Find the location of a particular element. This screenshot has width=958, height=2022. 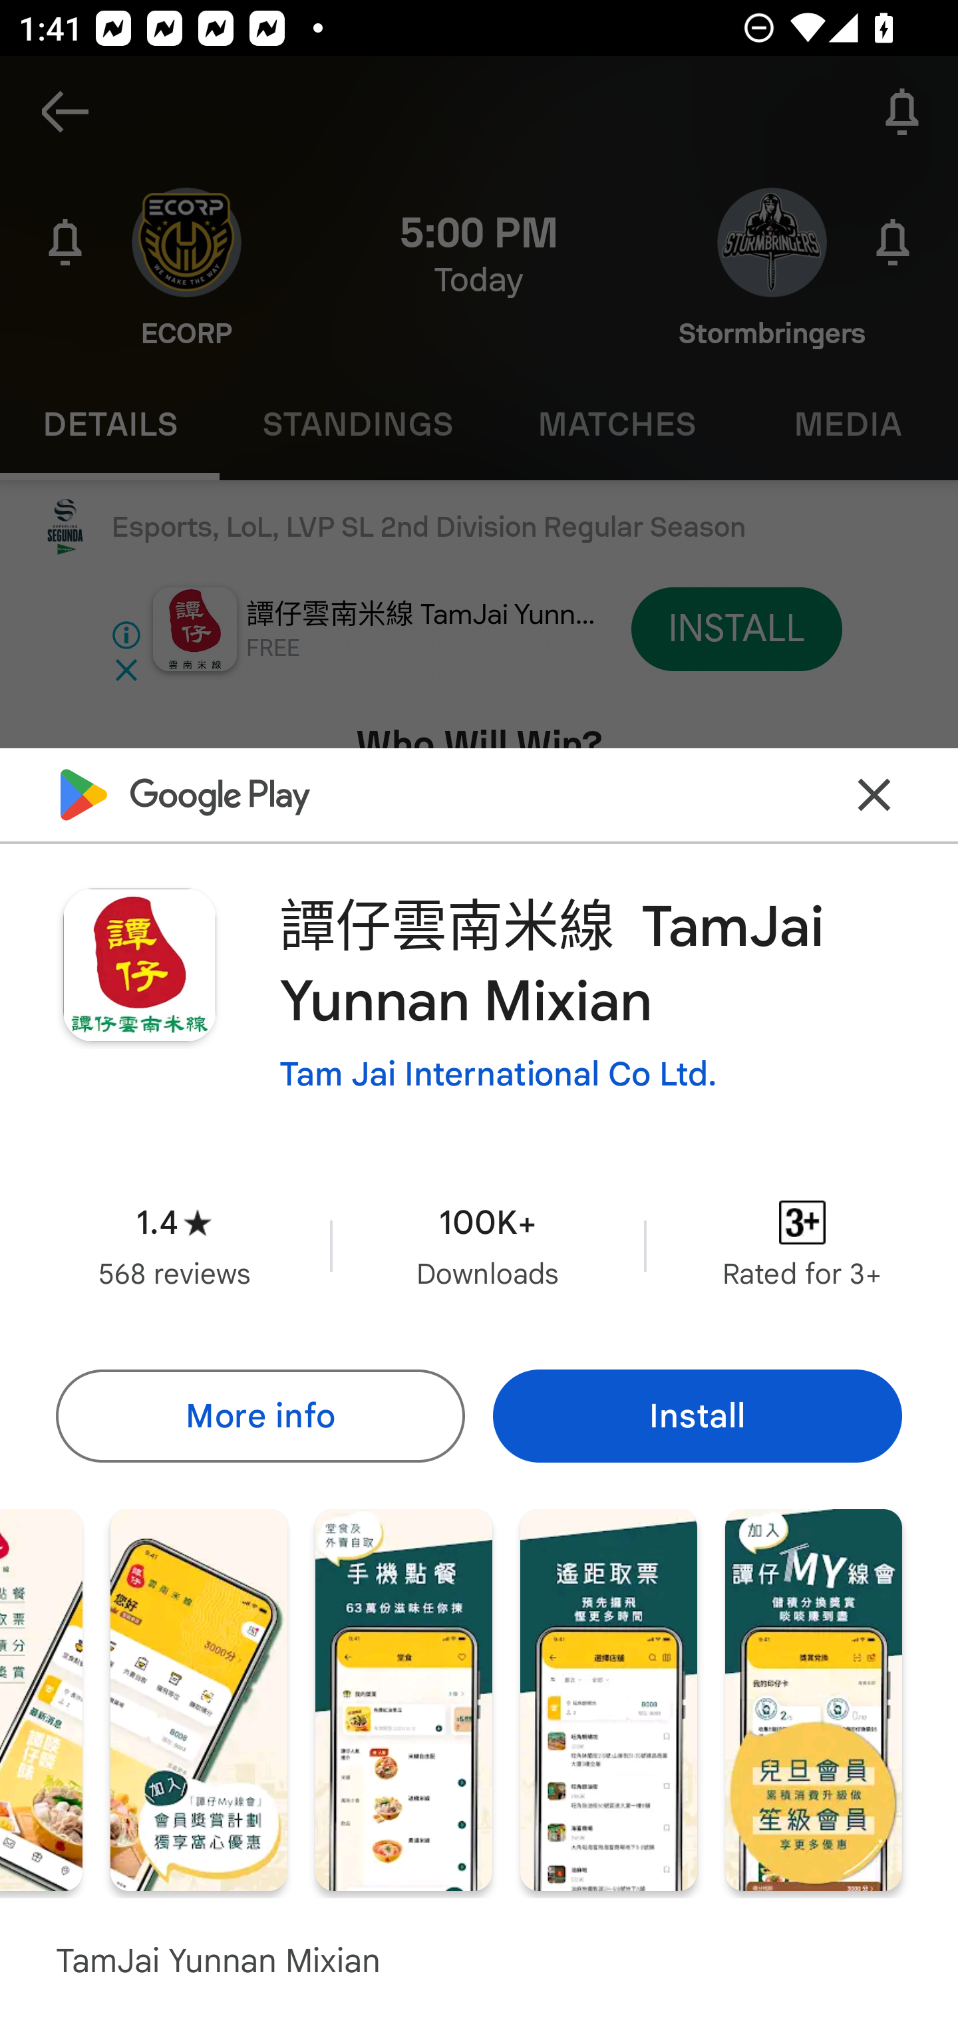

Screenshot "2" of "5" is located at coordinates (198, 1699).